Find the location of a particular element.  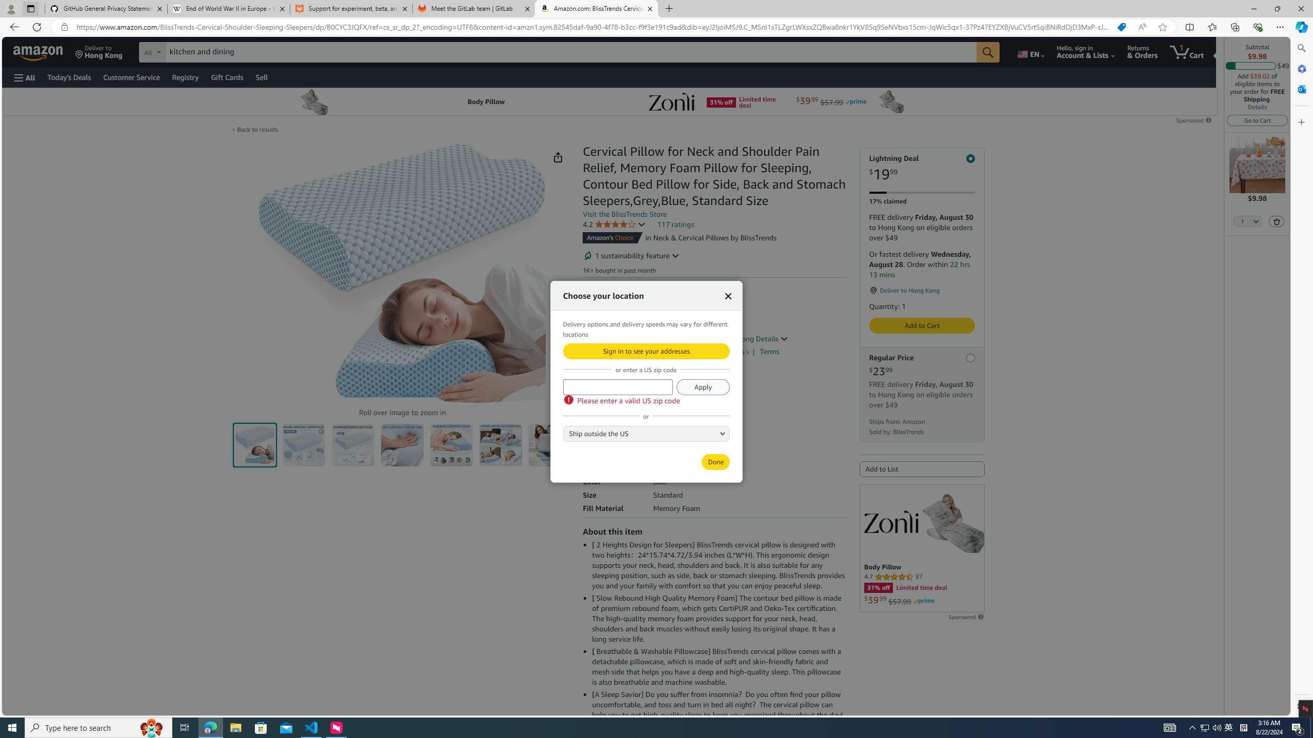

117 ratings is located at coordinates (675, 224).